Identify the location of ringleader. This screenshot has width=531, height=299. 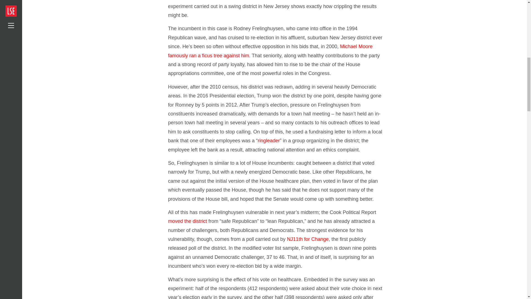
(269, 141).